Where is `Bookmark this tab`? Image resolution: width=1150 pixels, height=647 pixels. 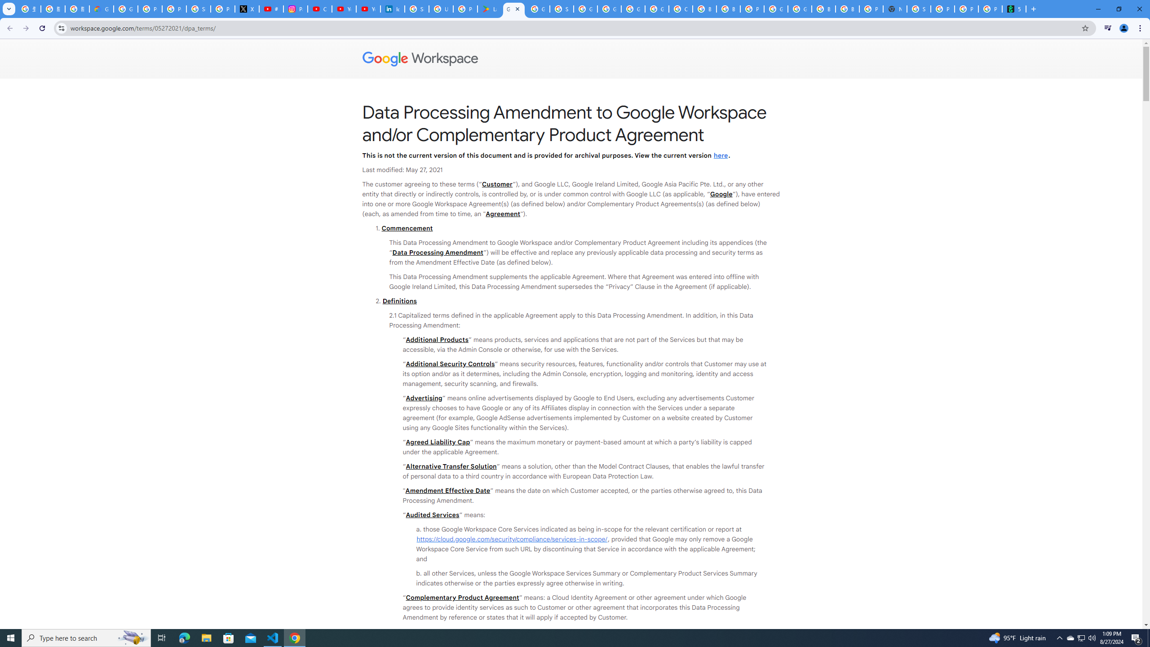
Bookmark this tab is located at coordinates (1084, 28).